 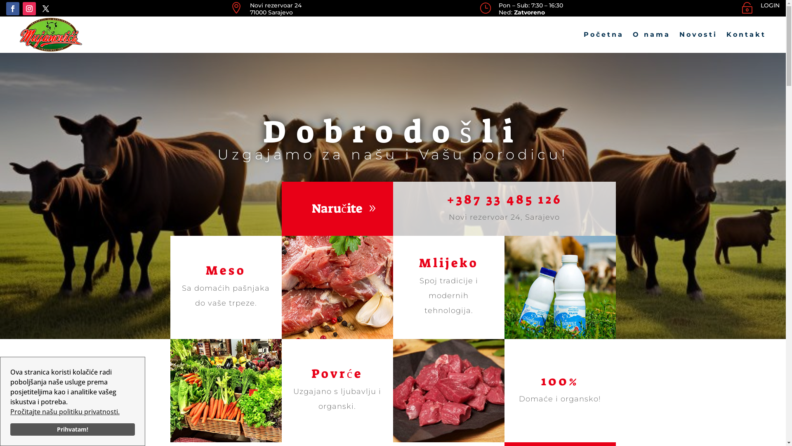 What do you see at coordinates (698, 35) in the screenshot?
I see `Novosti` at bounding box center [698, 35].